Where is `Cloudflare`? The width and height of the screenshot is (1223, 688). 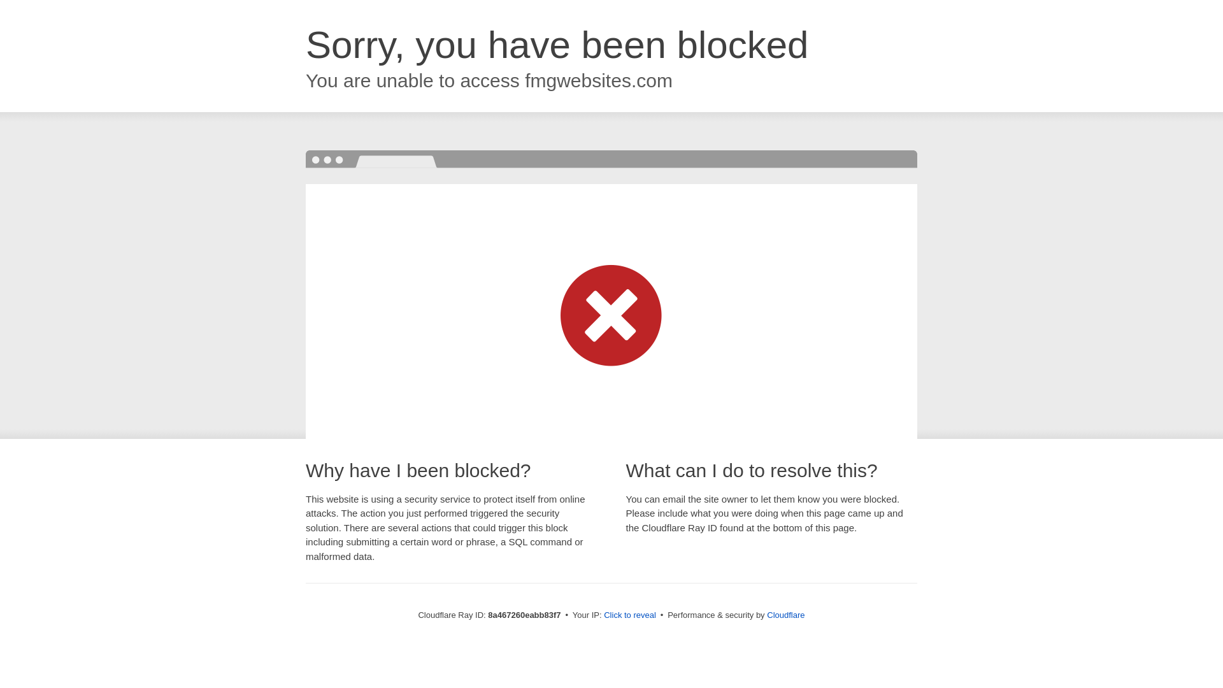
Cloudflare is located at coordinates (785, 615).